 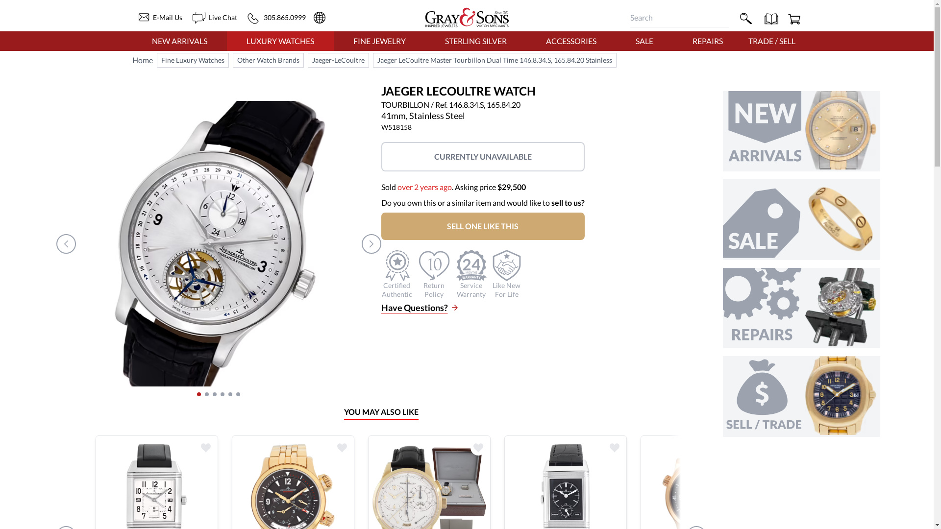 What do you see at coordinates (276, 17) in the screenshot?
I see `  305.865.0999` at bounding box center [276, 17].